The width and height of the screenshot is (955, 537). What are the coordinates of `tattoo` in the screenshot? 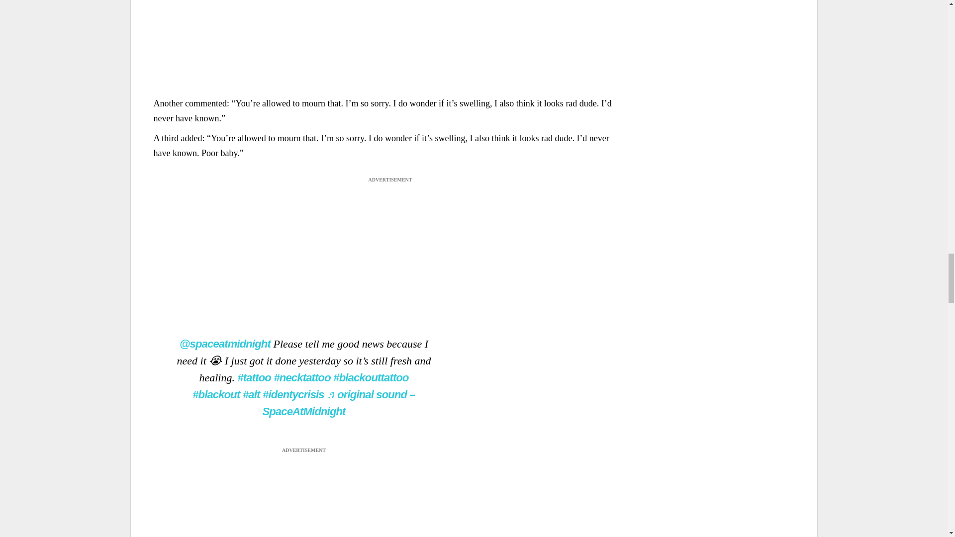 It's located at (254, 378).